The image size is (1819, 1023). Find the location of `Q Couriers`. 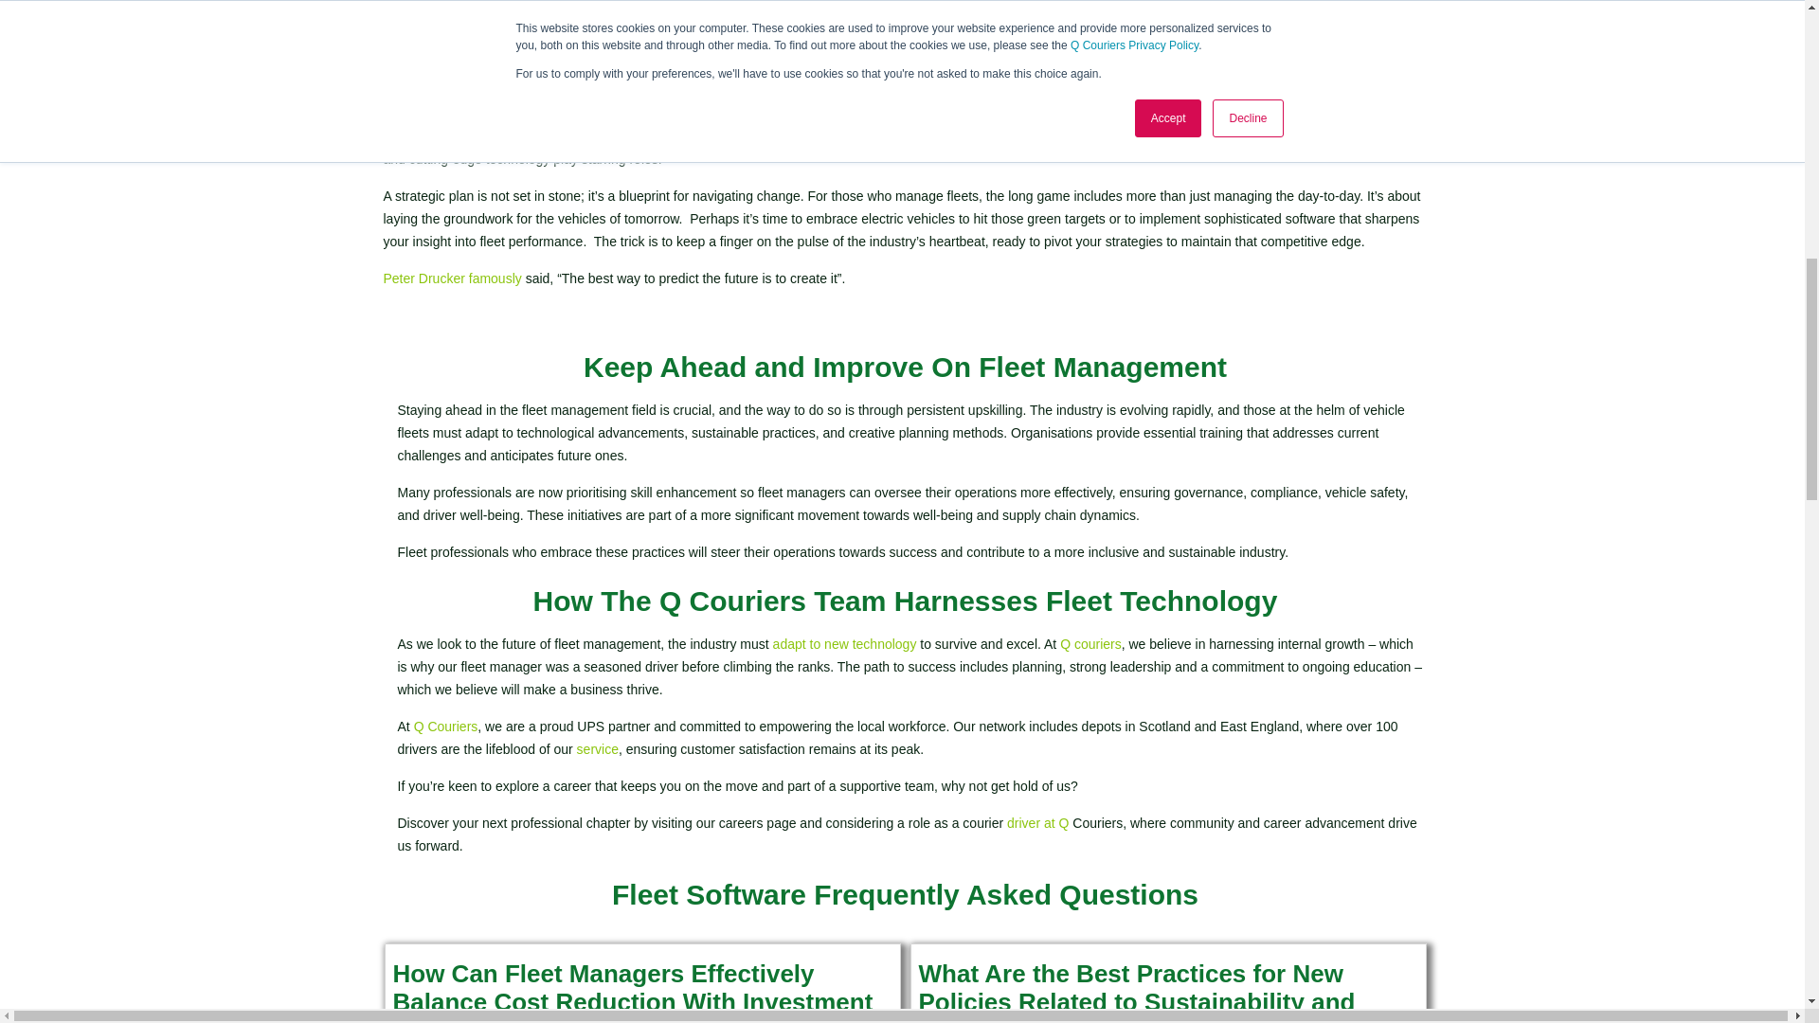

Q Couriers is located at coordinates (445, 727).